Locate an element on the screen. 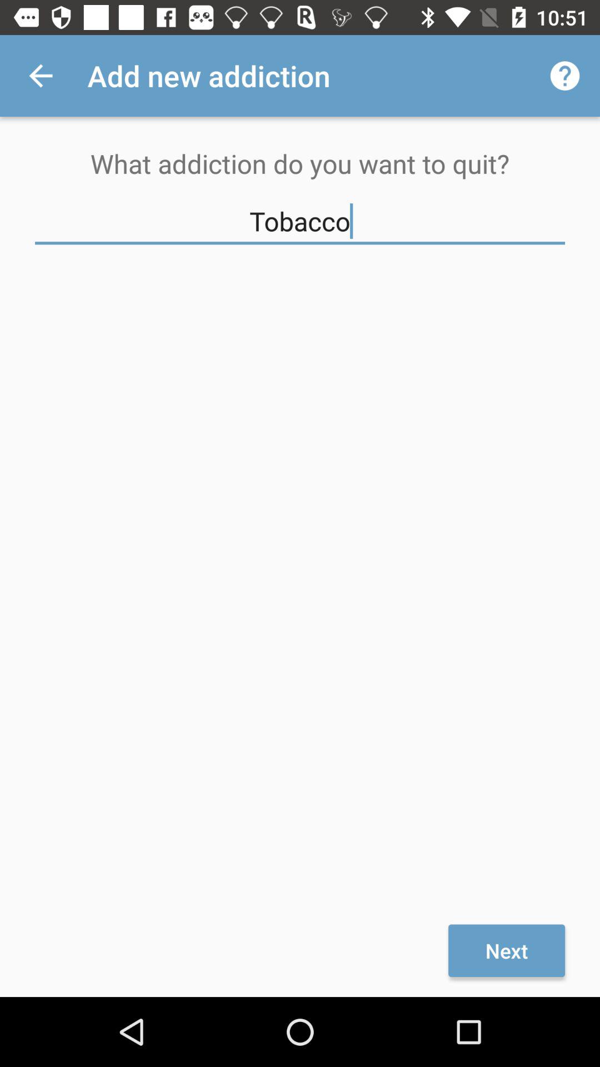  choose the icon above the next is located at coordinates (300, 221).